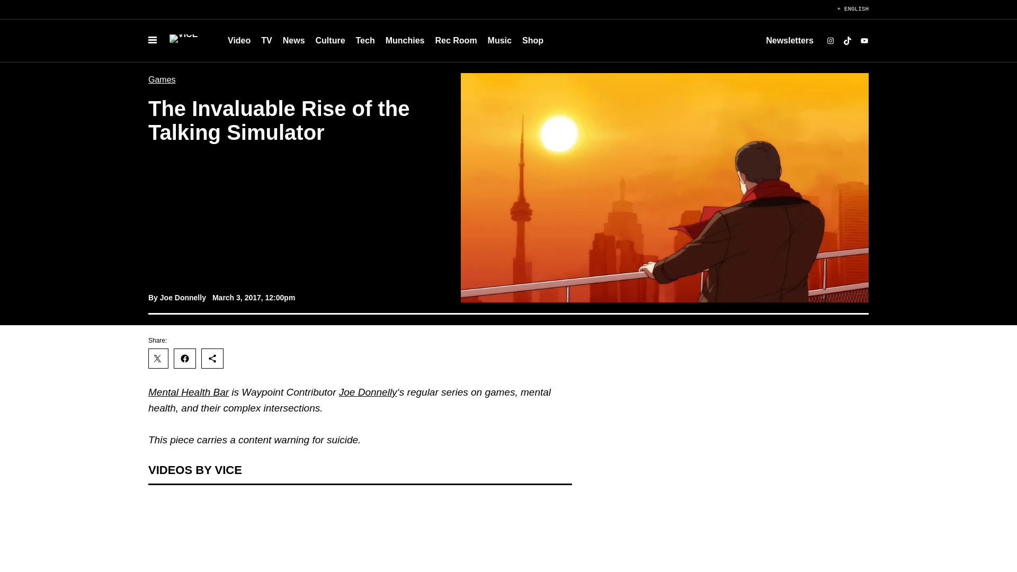  I want to click on Video, so click(239, 40).